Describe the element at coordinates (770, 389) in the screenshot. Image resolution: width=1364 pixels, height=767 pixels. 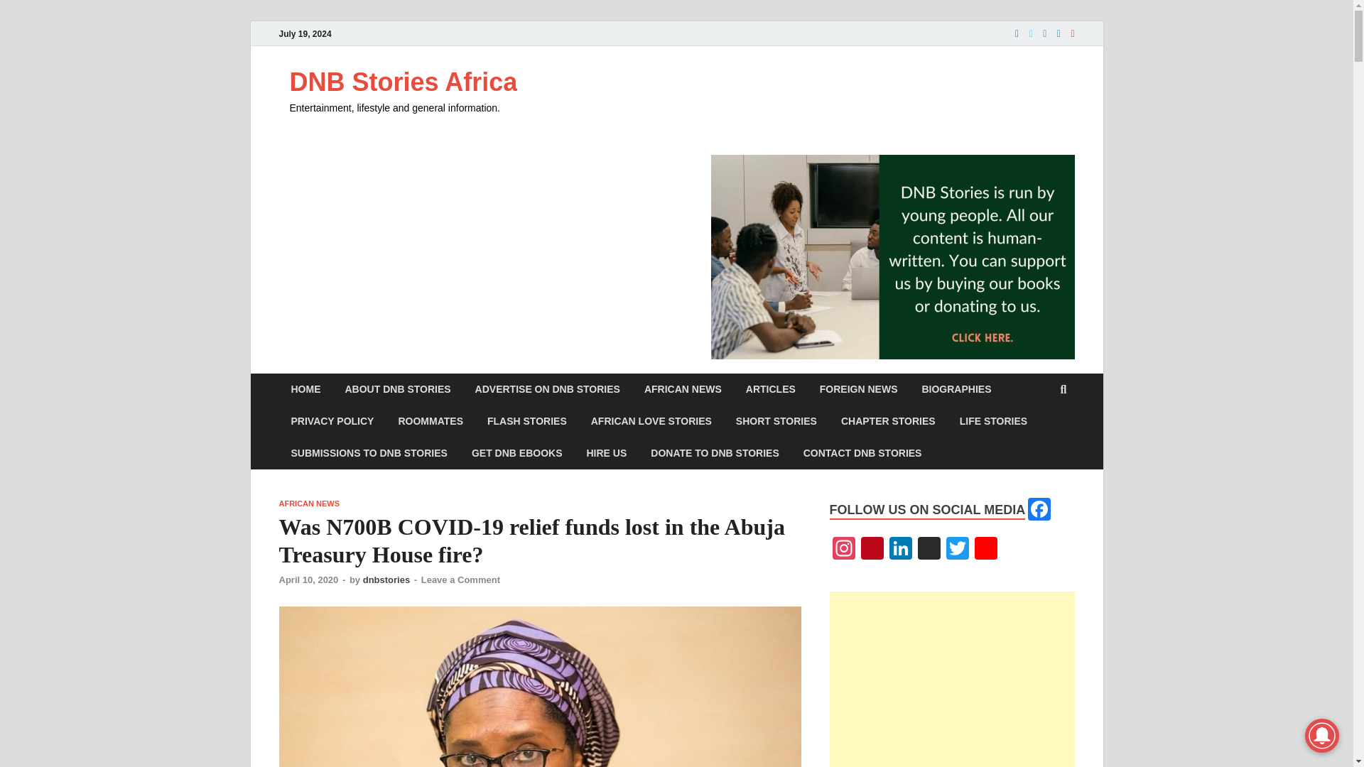
I see `ARTICLES` at that location.